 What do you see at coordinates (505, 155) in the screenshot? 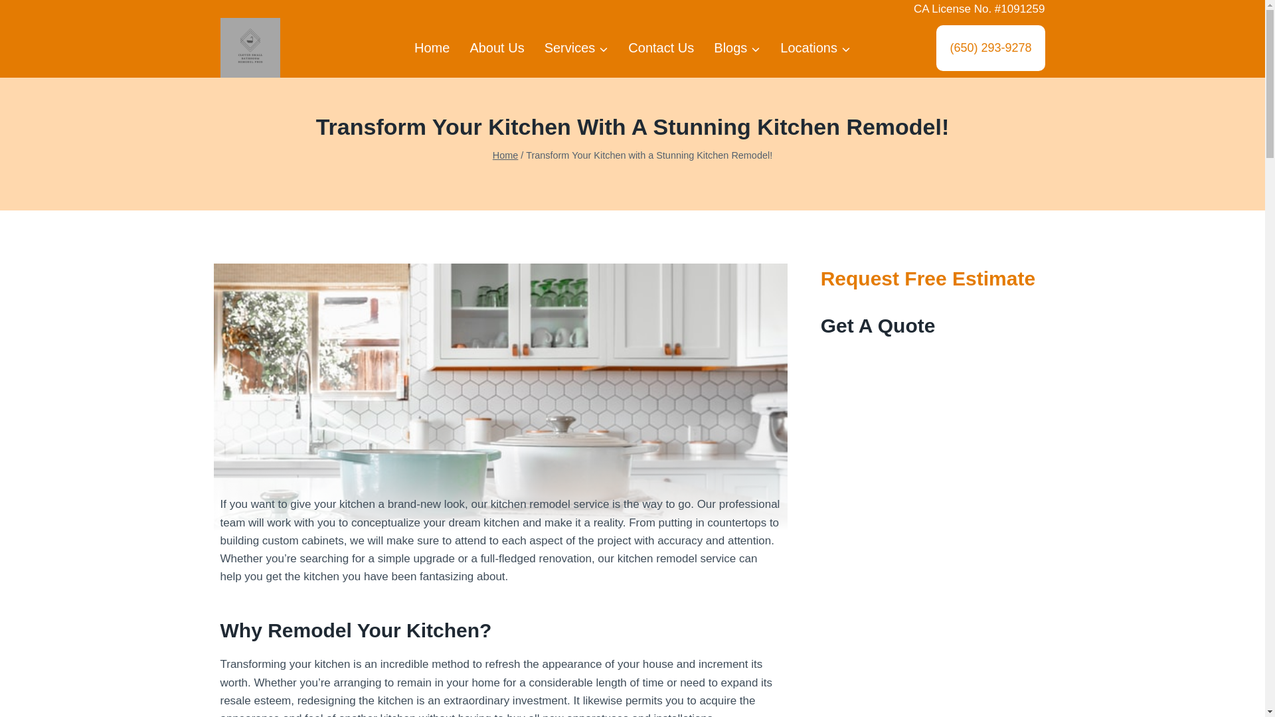
I see `Home` at bounding box center [505, 155].